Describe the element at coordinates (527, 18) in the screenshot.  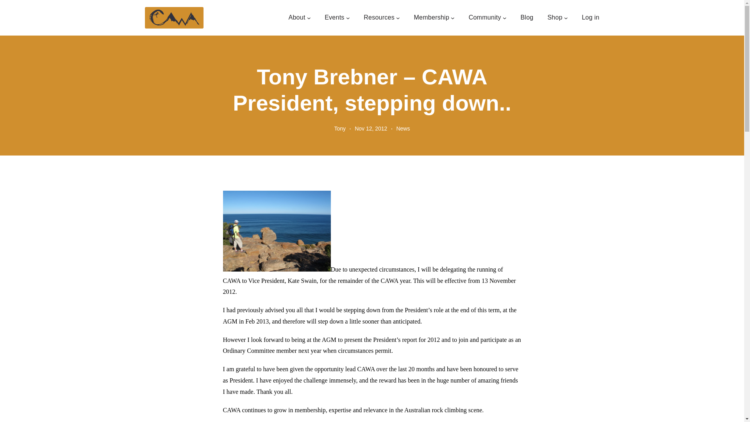
I see `Blog` at that location.